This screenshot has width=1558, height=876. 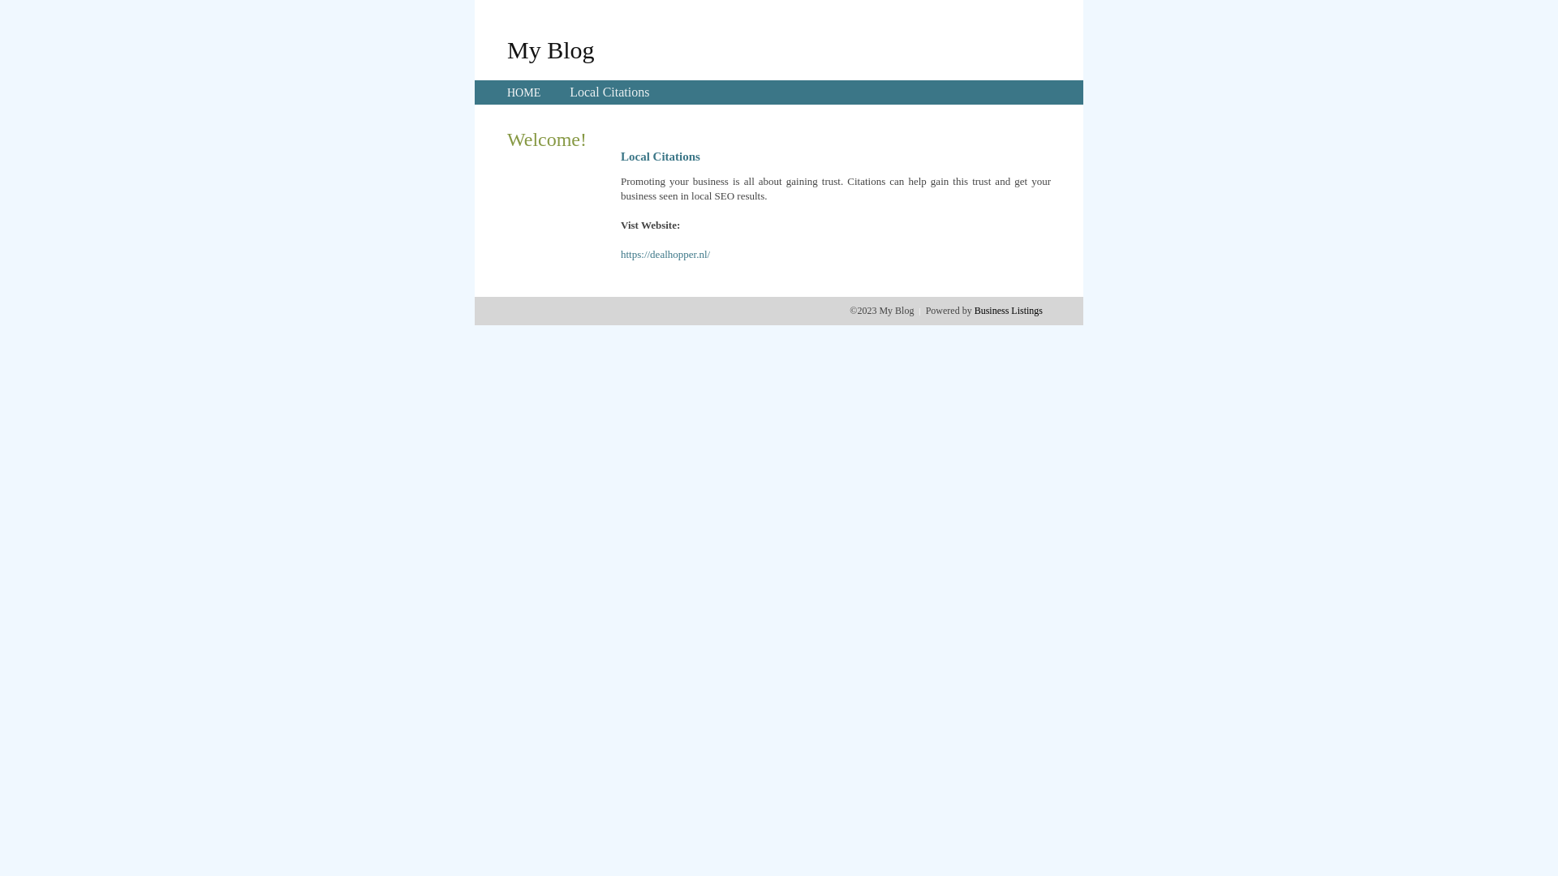 What do you see at coordinates (665, 255) in the screenshot?
I see `https://dealhopper.nl/` at bounding box center [665, 255].